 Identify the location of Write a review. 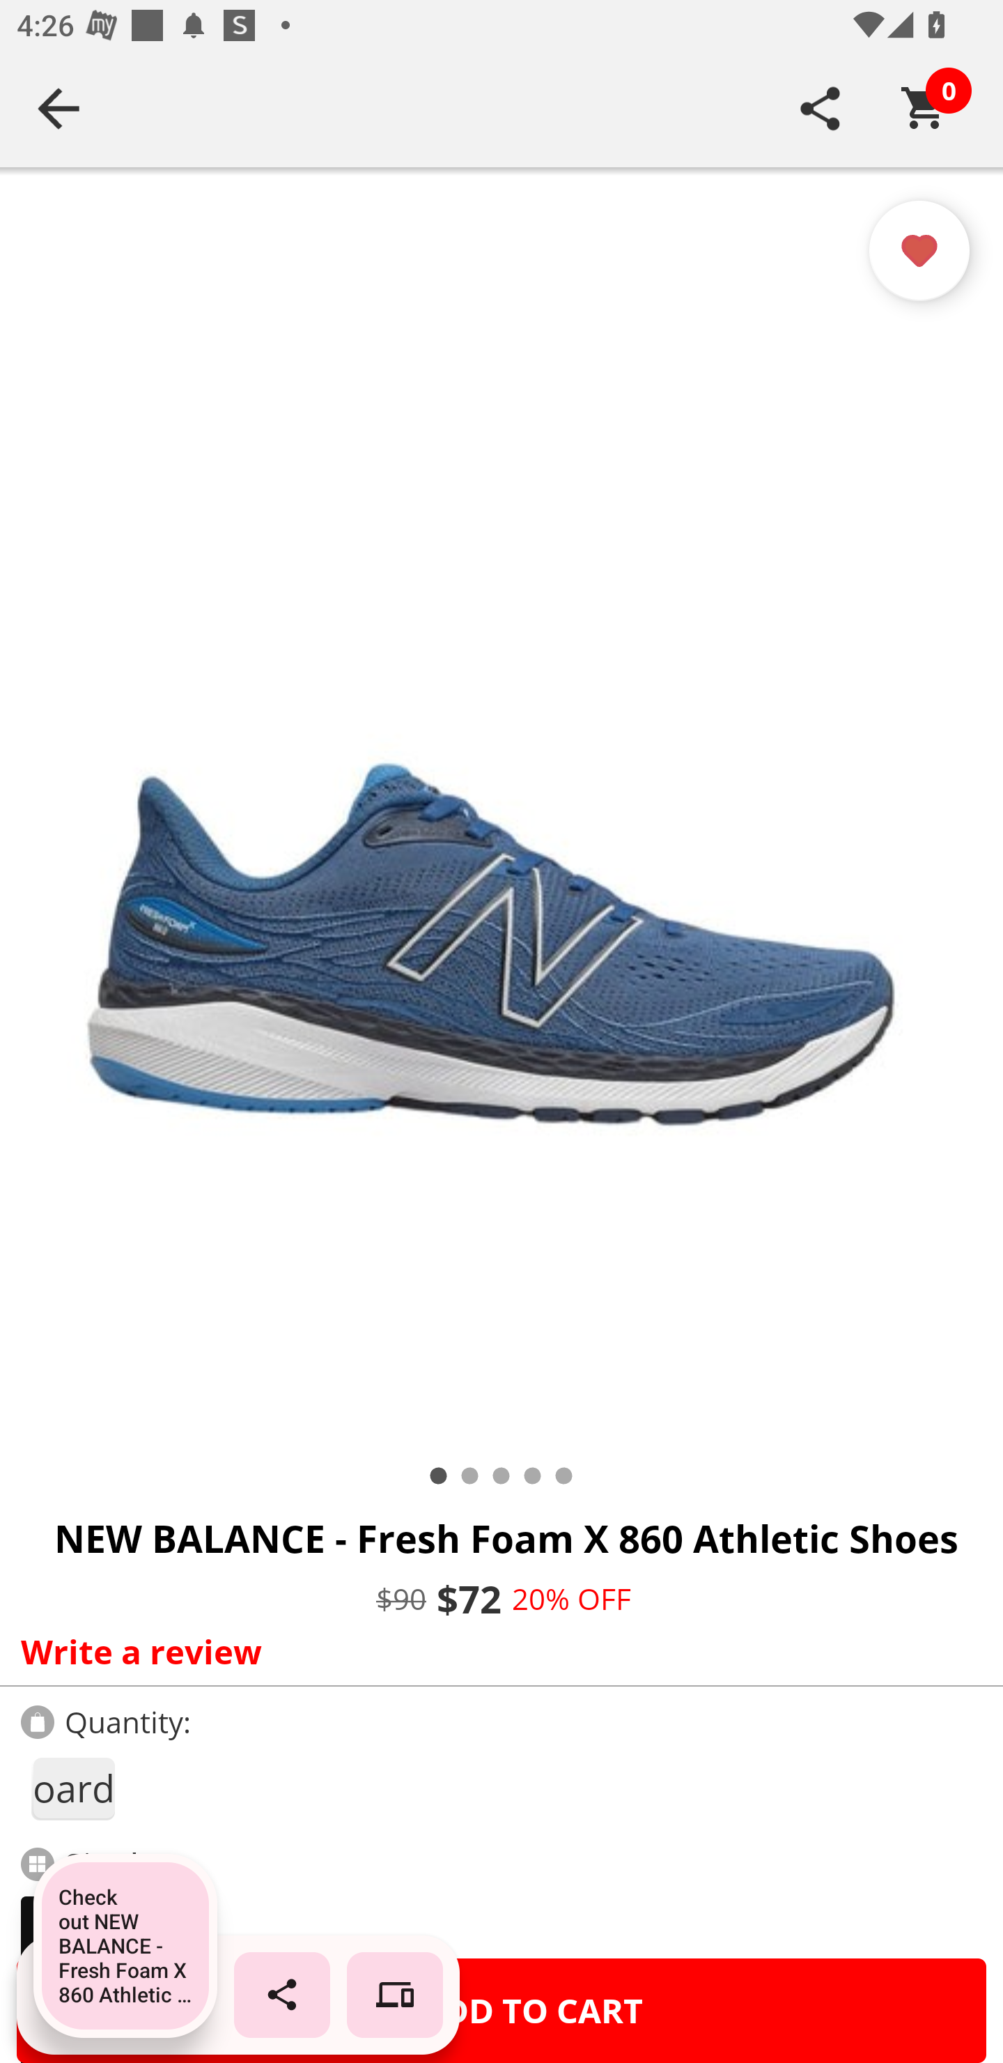
(496, 1651).